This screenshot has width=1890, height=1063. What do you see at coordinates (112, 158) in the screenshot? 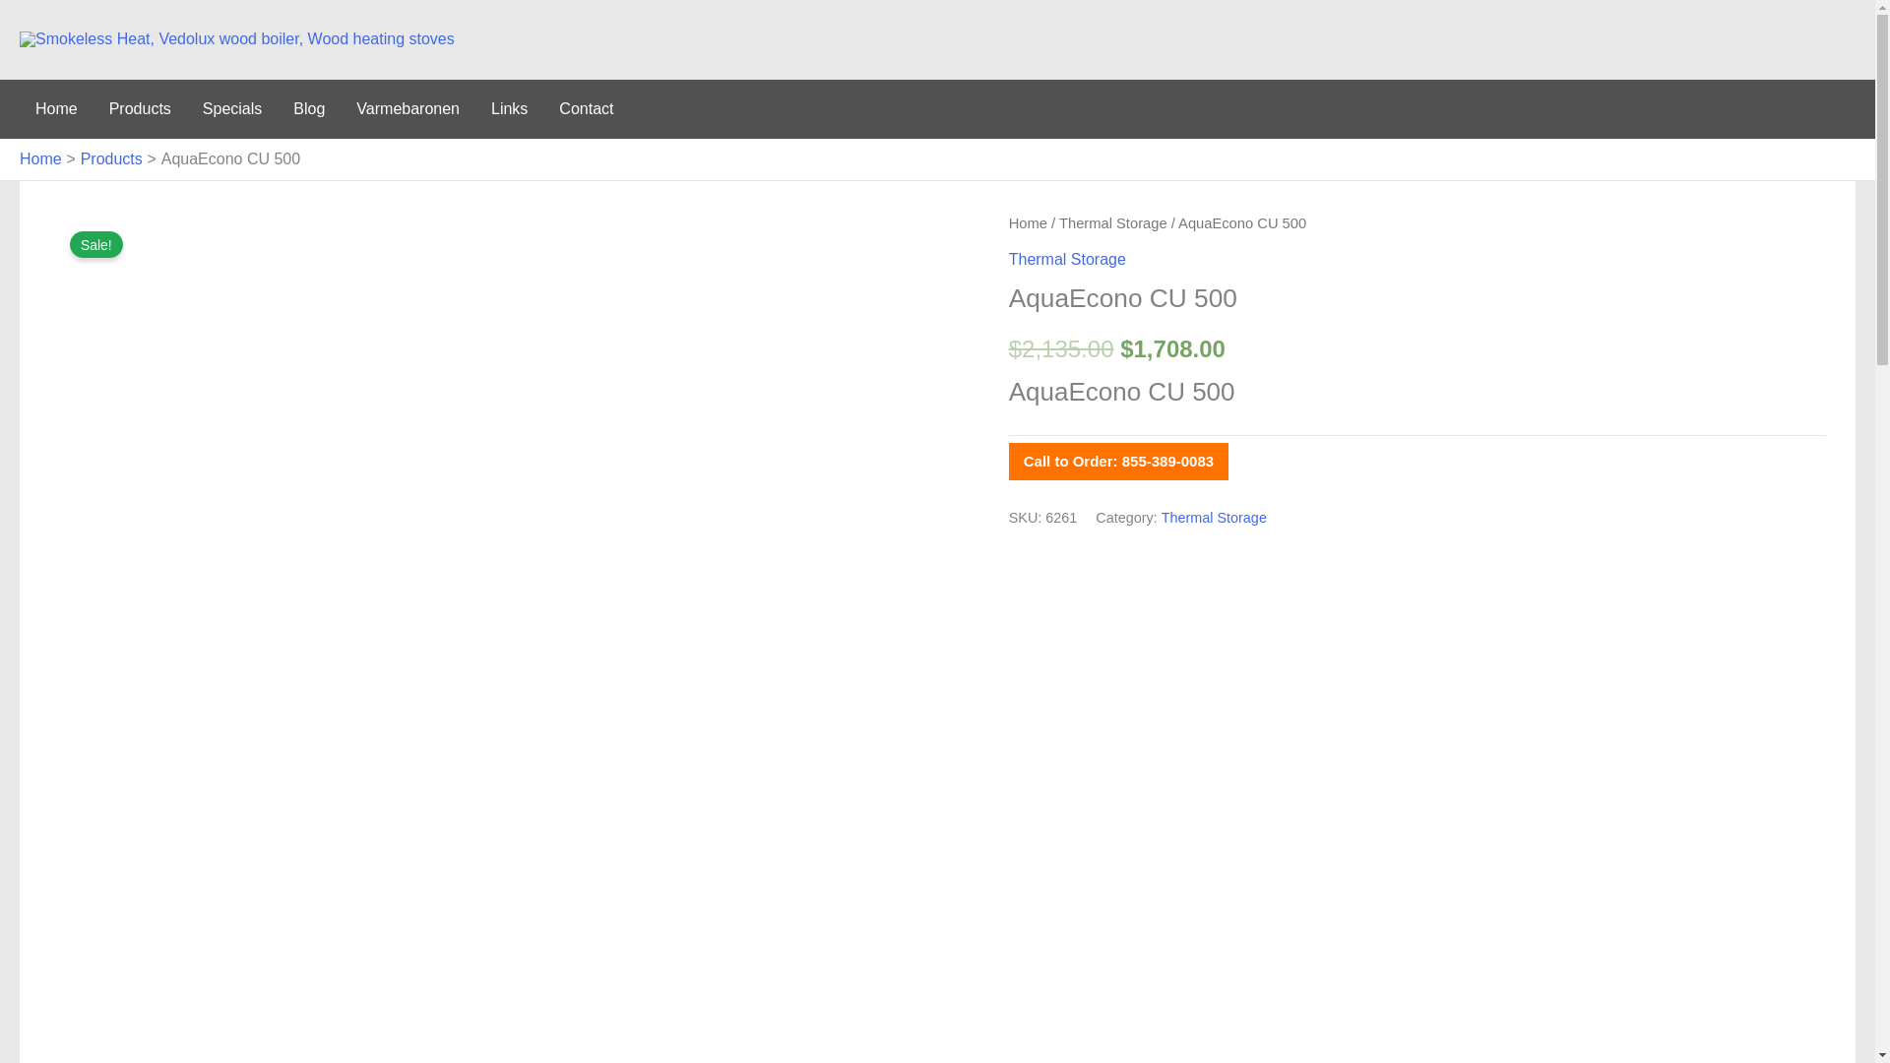
I see `Products` at bounding box center [112, 158].